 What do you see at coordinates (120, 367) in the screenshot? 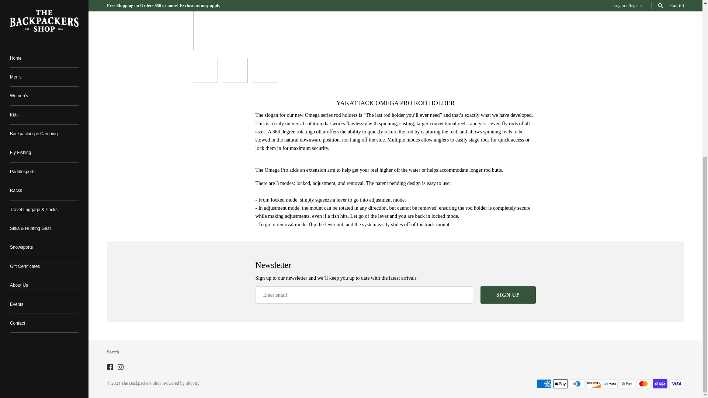
I see `Instagram` at bounding box center [120, 367].